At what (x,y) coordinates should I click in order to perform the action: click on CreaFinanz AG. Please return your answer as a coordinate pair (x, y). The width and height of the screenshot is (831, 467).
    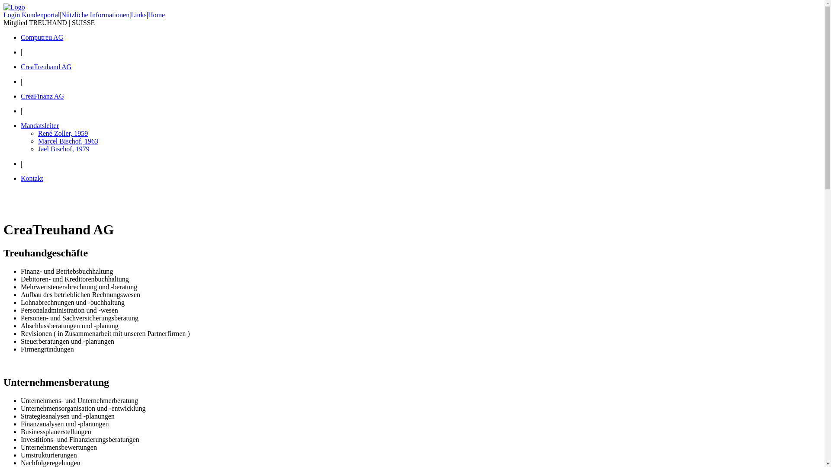
    Looking at the image, I should click on (42, 96).